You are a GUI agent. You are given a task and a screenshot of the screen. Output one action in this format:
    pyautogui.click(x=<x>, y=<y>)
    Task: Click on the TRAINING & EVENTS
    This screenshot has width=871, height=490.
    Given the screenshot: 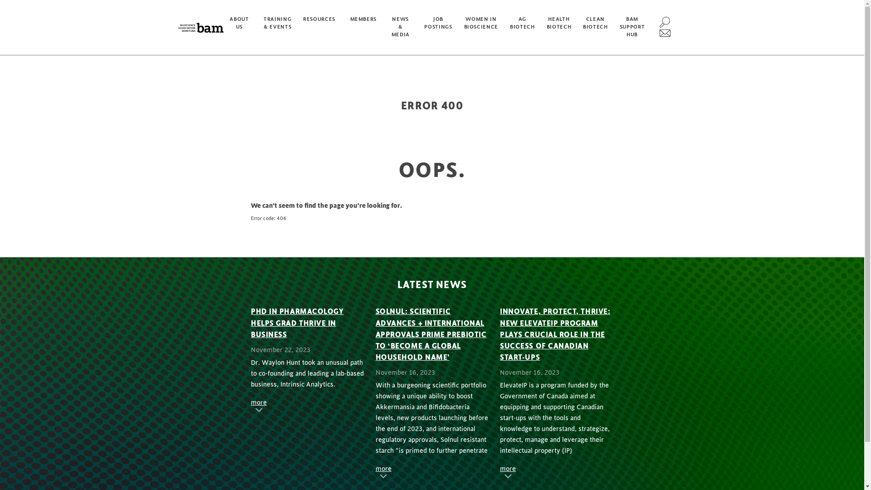 What is the action you would take?
    pyautogui.click(x=278, y=27)
    